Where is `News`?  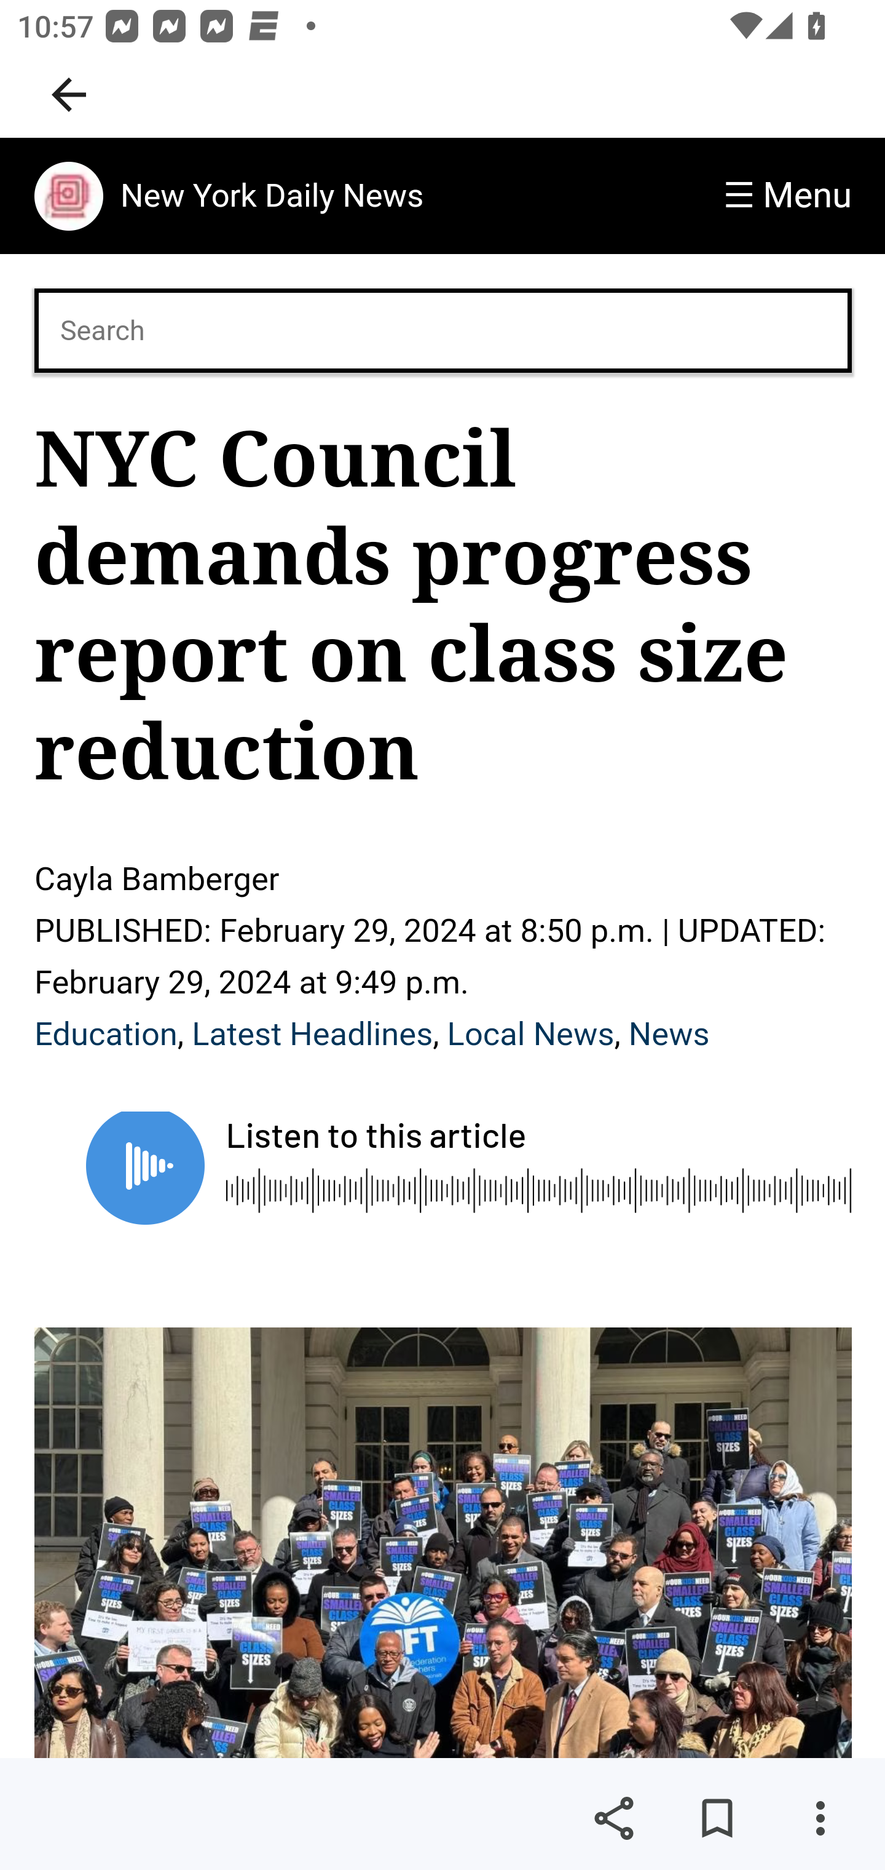 News is located at coordinates (669, 1033).